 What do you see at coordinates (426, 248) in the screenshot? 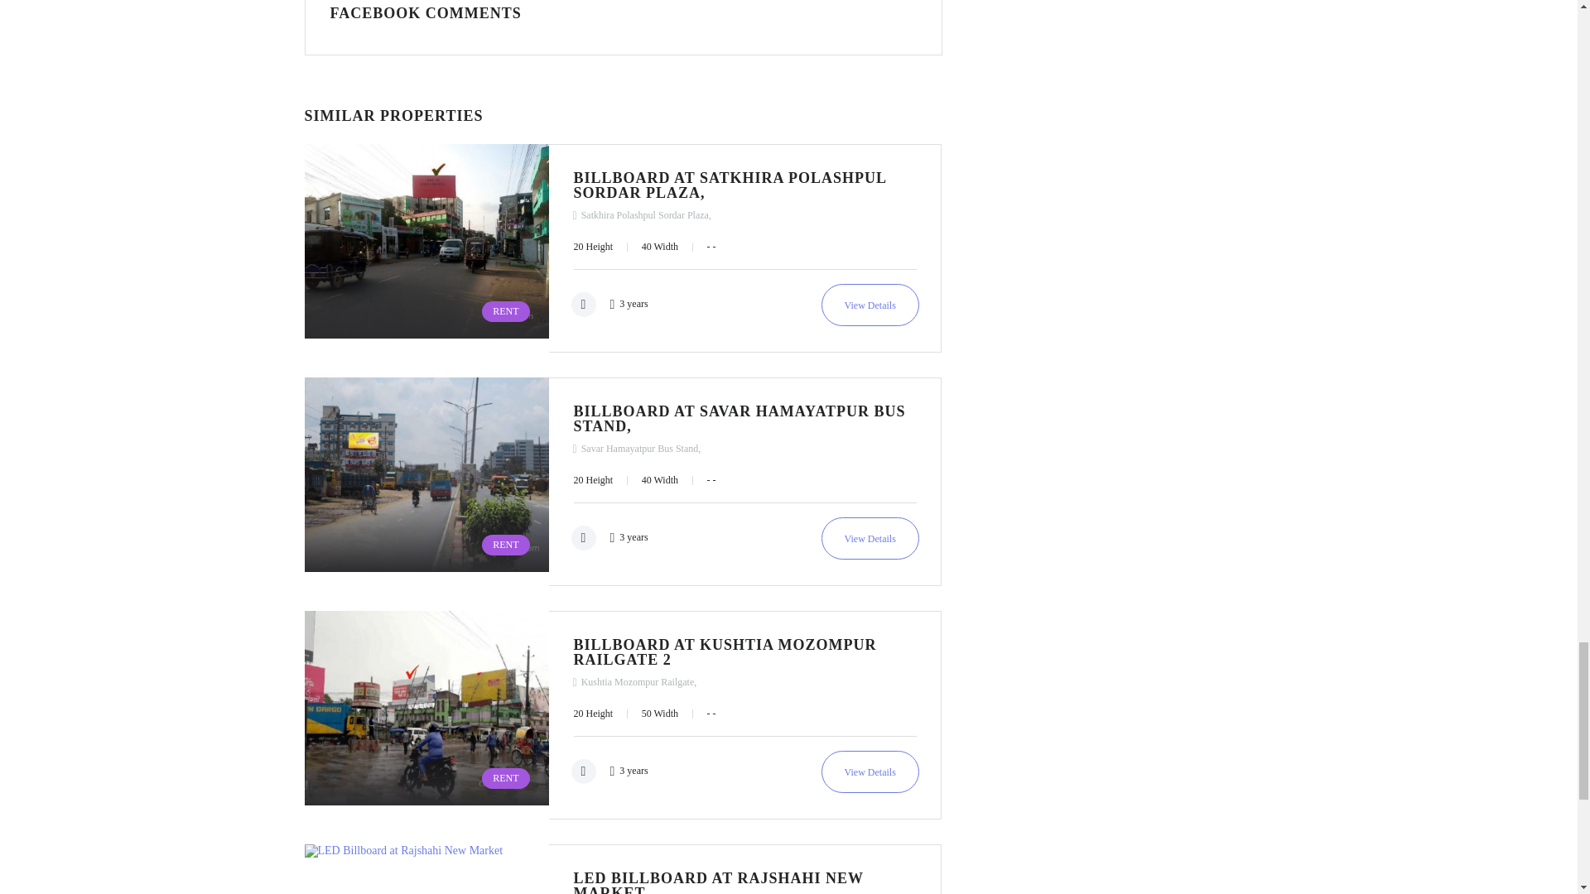
I see `Billboard at  Satkhira Polashpul Sordar Plaza,` at bounding box center [426, 248].